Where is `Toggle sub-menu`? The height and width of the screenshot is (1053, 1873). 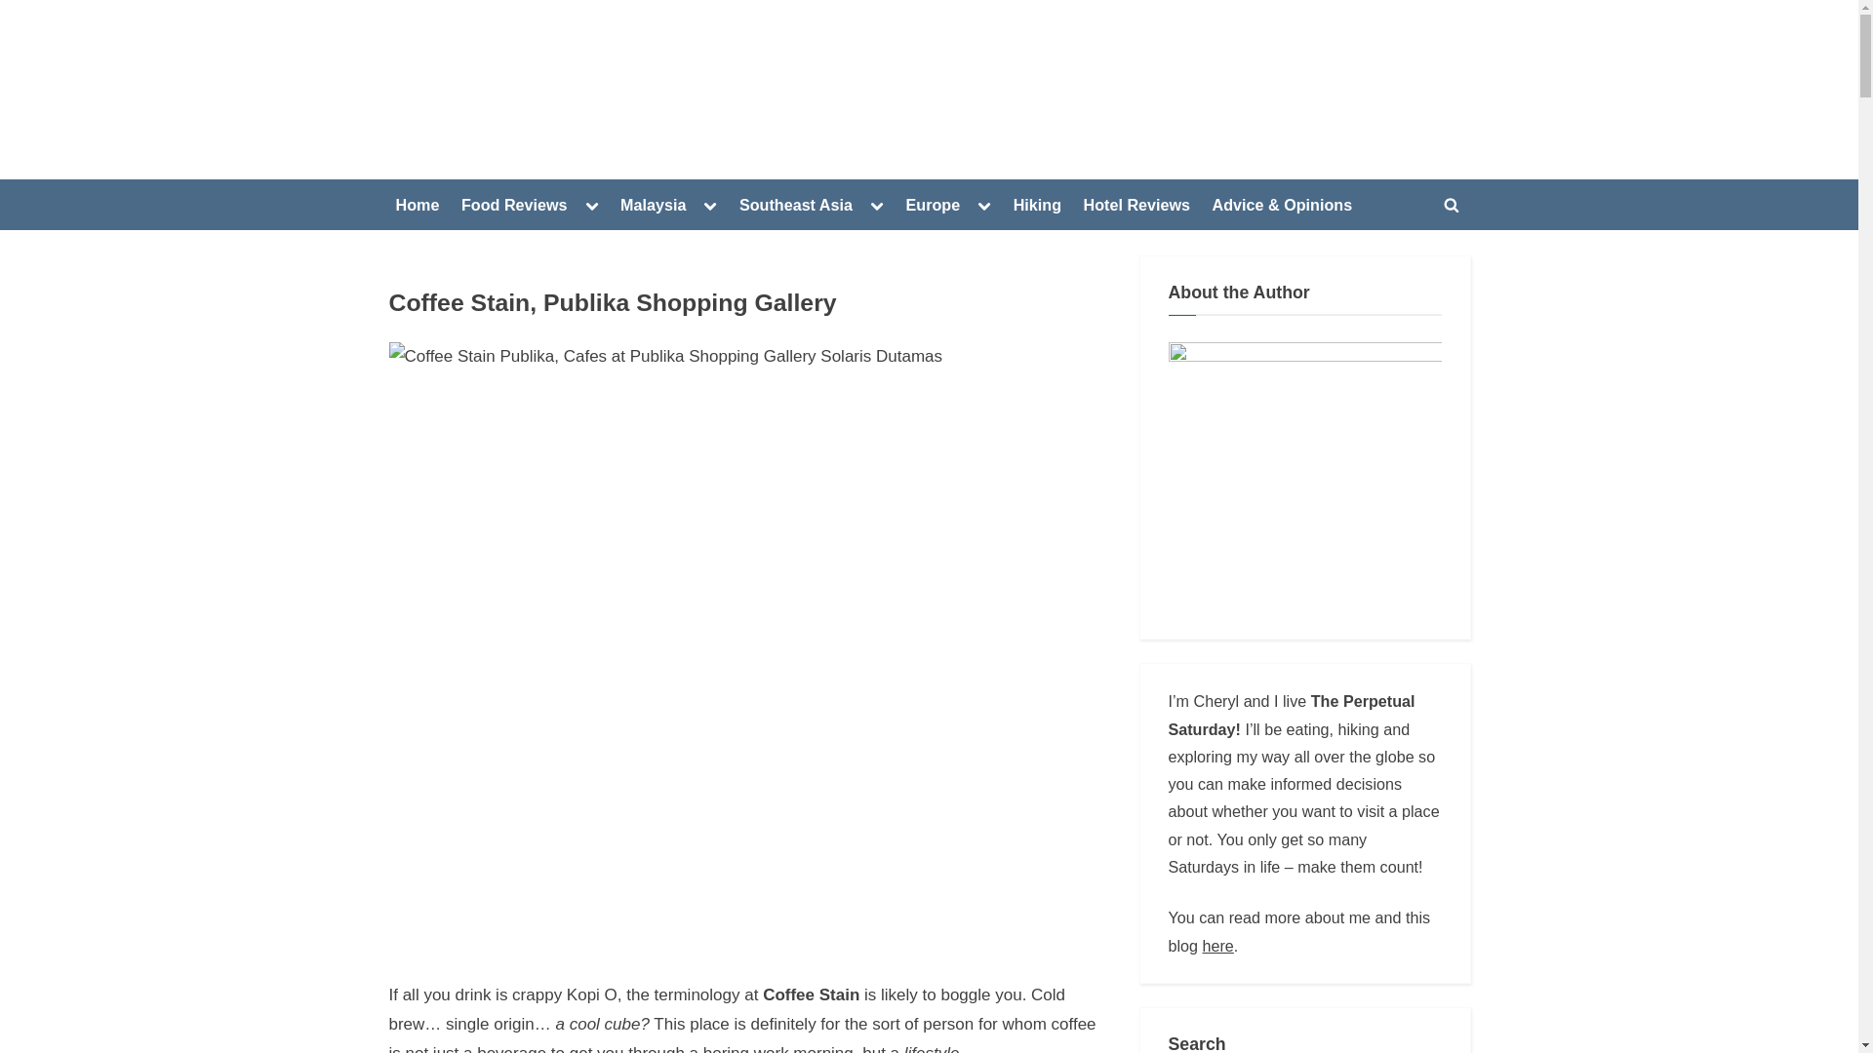
Toggle sub-menu is located at coordinates (591, 204).